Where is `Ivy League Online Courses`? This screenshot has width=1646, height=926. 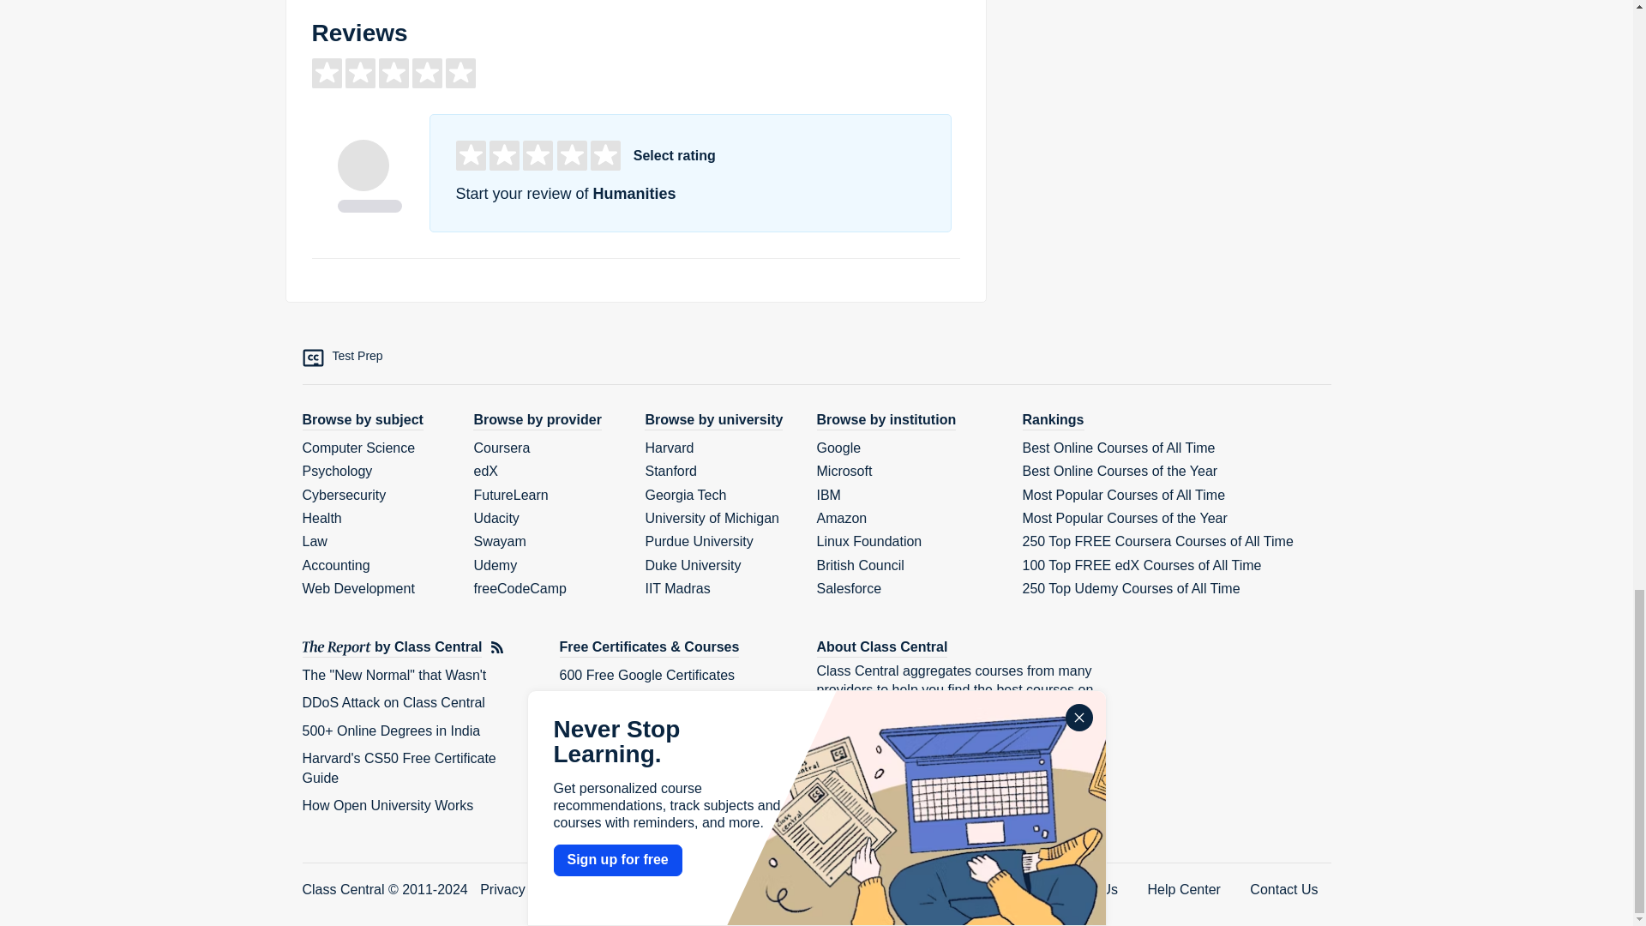
Ivy League Online Courses is located at coordinates (641, 758).